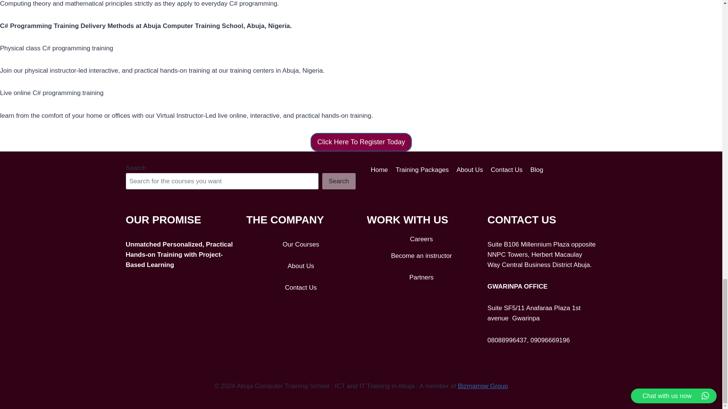 The image size is (728, 409). I want to click on Search, so click(339, 181).